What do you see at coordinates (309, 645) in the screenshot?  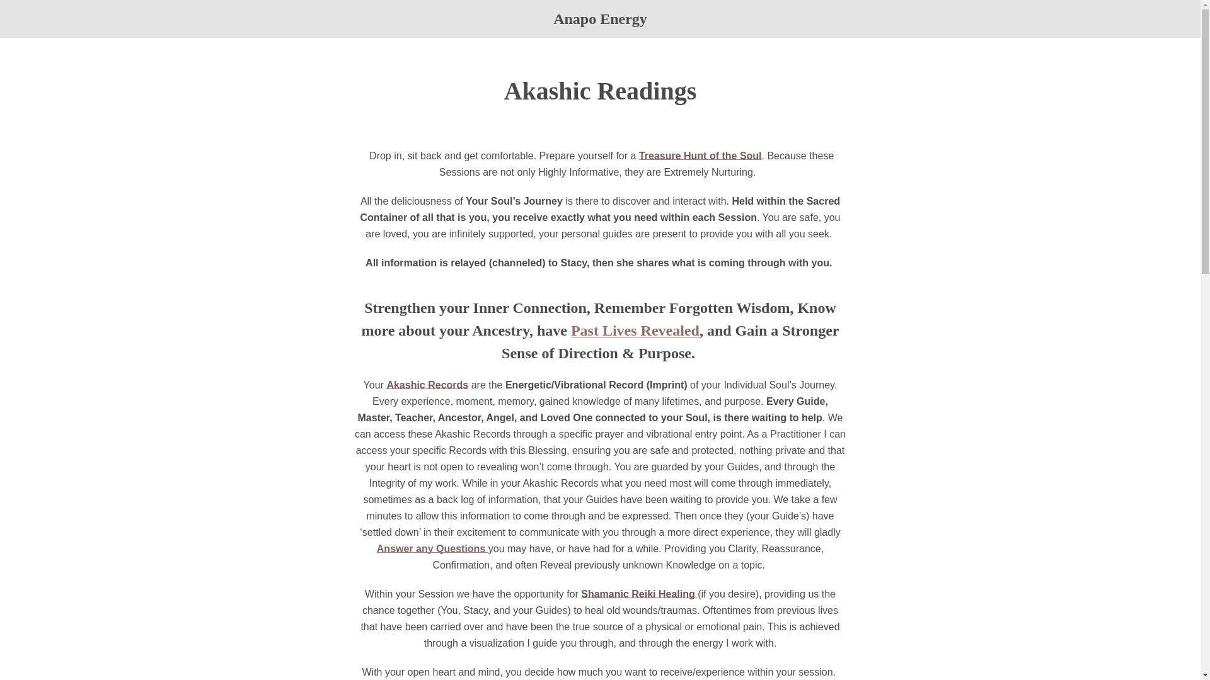 I see `Anapo Energy on Instagram` at bounding box center [309, 645].